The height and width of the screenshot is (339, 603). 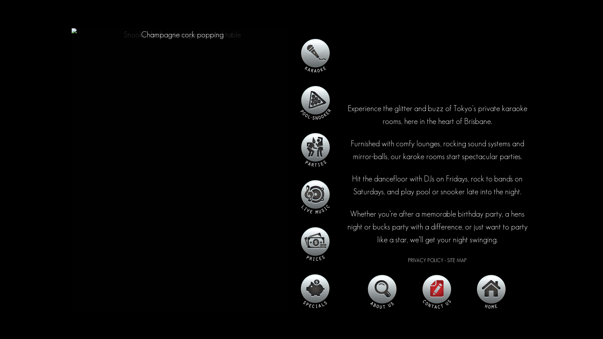 I want to click on SITE MAP, so click(x=457, y=261).